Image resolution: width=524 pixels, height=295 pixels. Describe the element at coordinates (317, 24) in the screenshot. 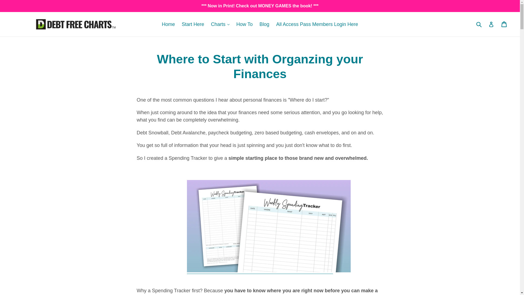

I see `All Access Pass Members Login Here` at that location.